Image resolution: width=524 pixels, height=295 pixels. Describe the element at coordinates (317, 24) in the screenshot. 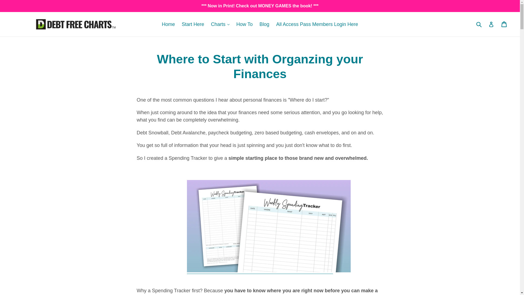

I see `All Access Pass Members Login Here` at that location.